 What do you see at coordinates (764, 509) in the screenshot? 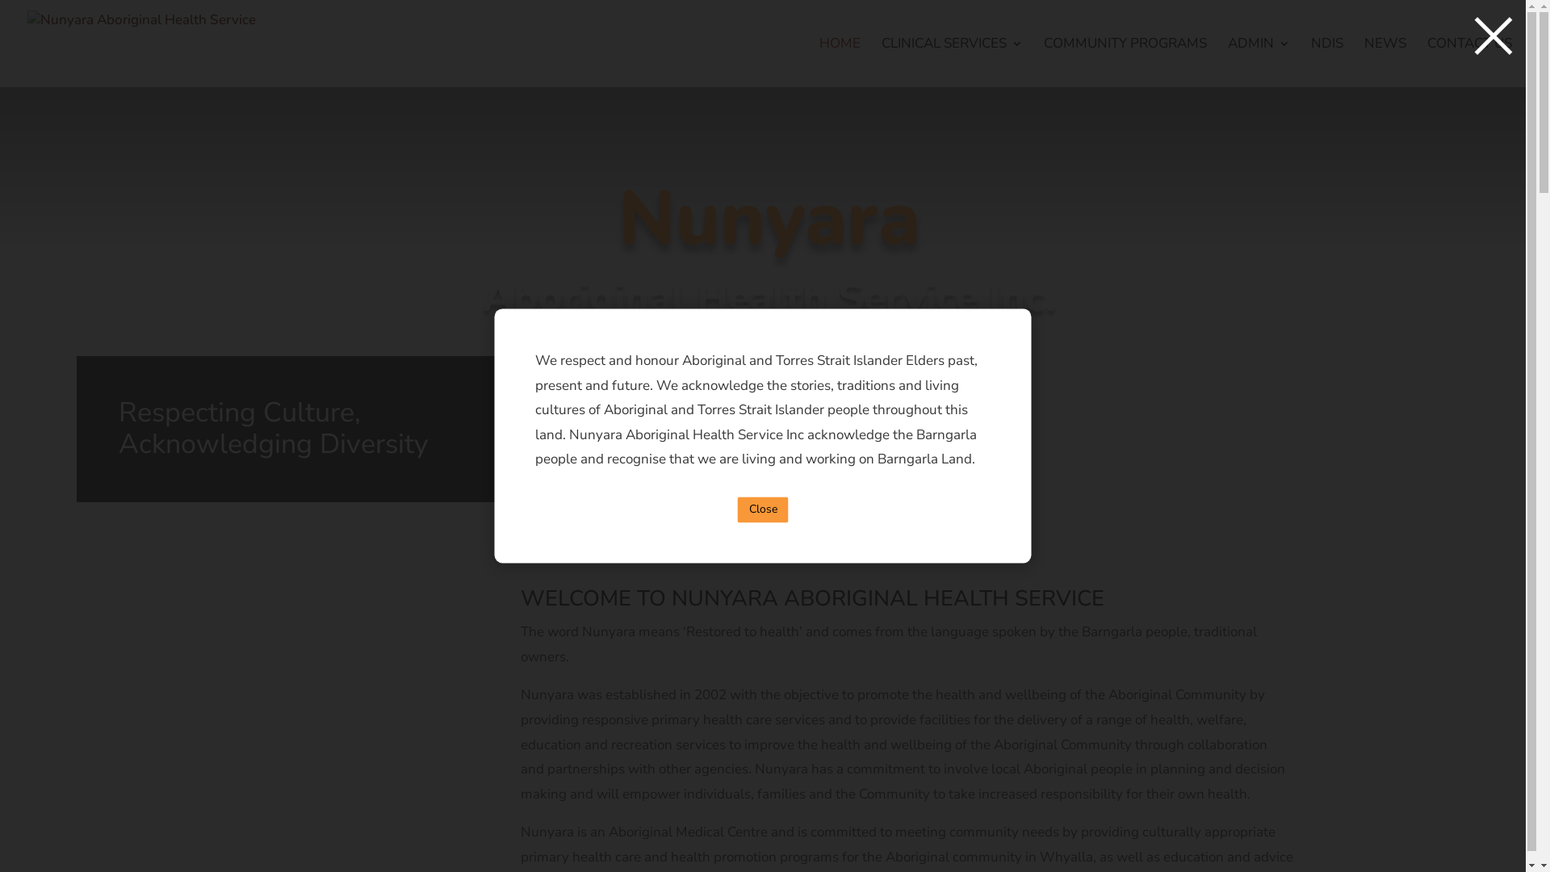
I see `Close` at bounding box center [764, 509].